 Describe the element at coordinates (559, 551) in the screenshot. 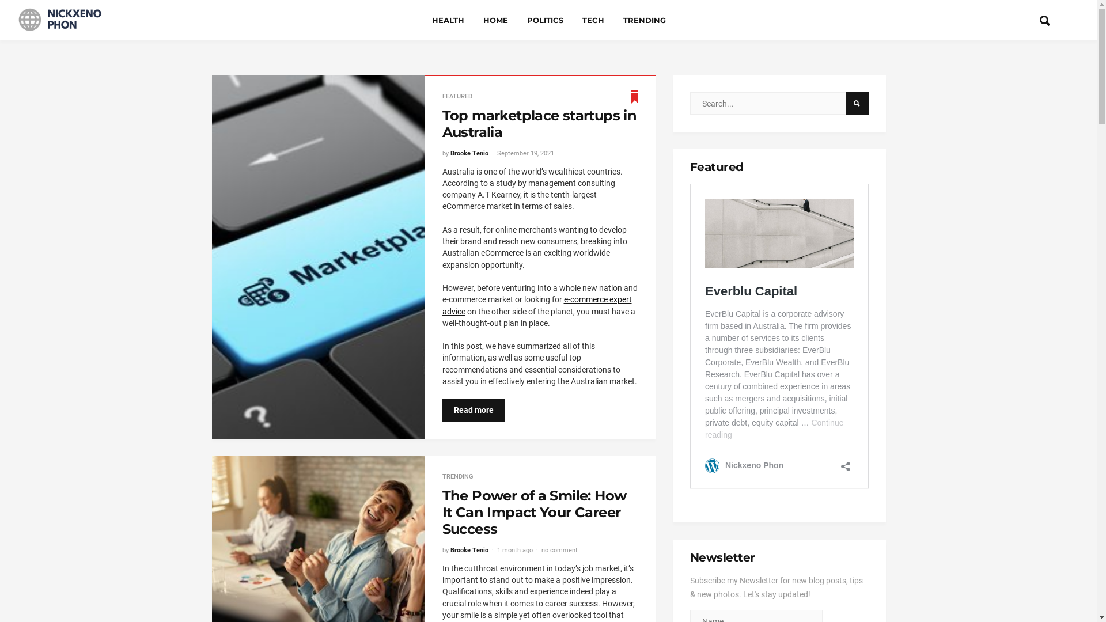

I see `no comment` at that location.